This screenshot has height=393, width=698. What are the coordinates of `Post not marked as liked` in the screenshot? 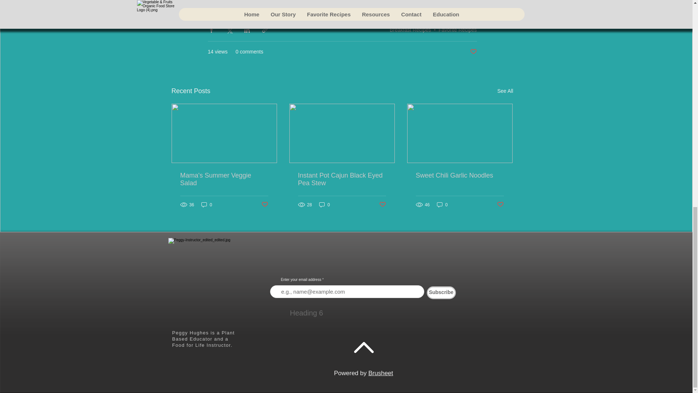 It's located at (473, 52).